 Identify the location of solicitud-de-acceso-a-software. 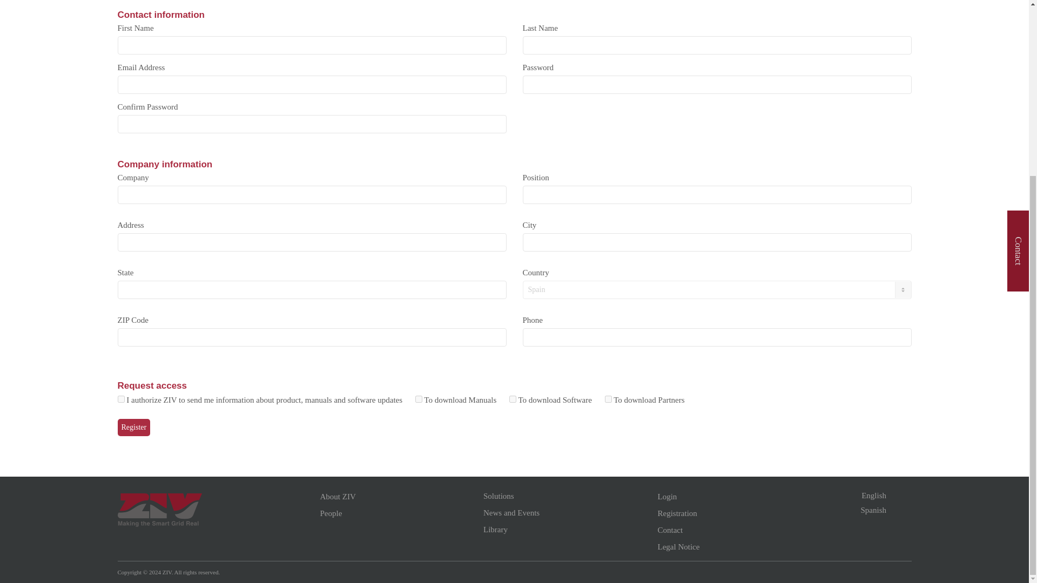
(513, 399).